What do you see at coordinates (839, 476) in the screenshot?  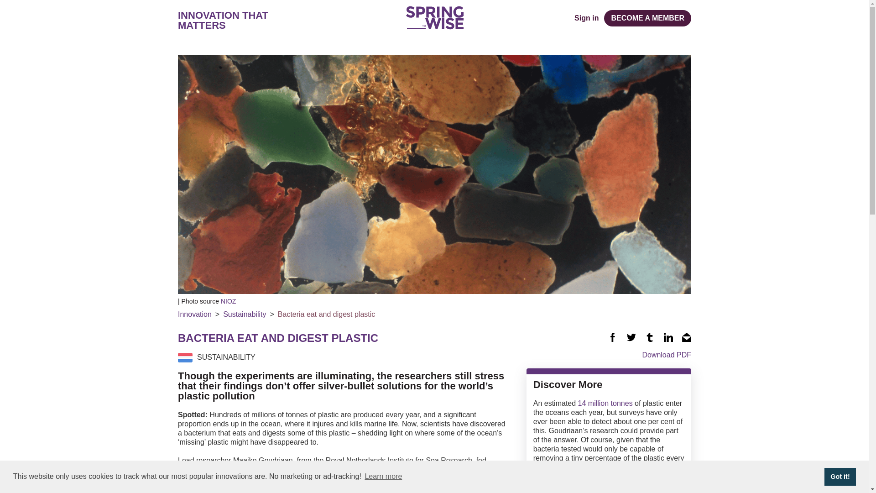 I see `Got it!` at bounding box center [839, 476].